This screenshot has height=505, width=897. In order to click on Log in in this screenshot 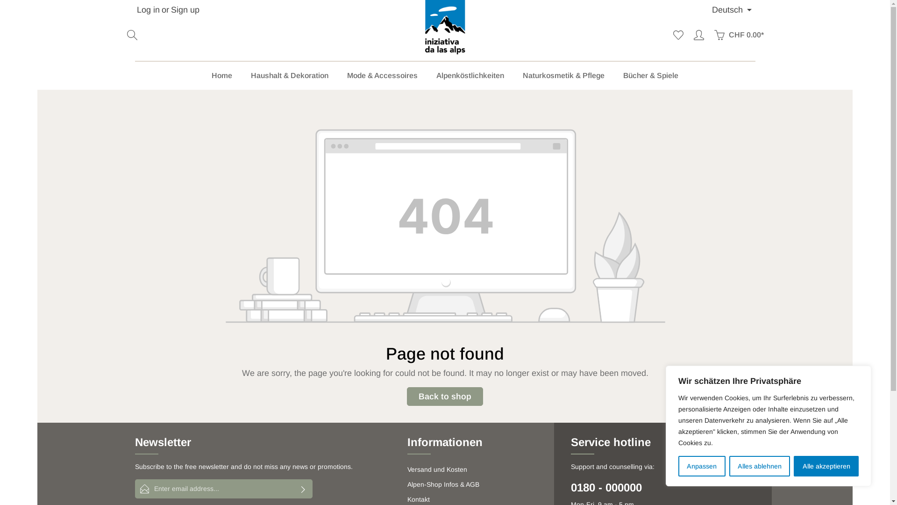, I will do `click(148, 9)`.